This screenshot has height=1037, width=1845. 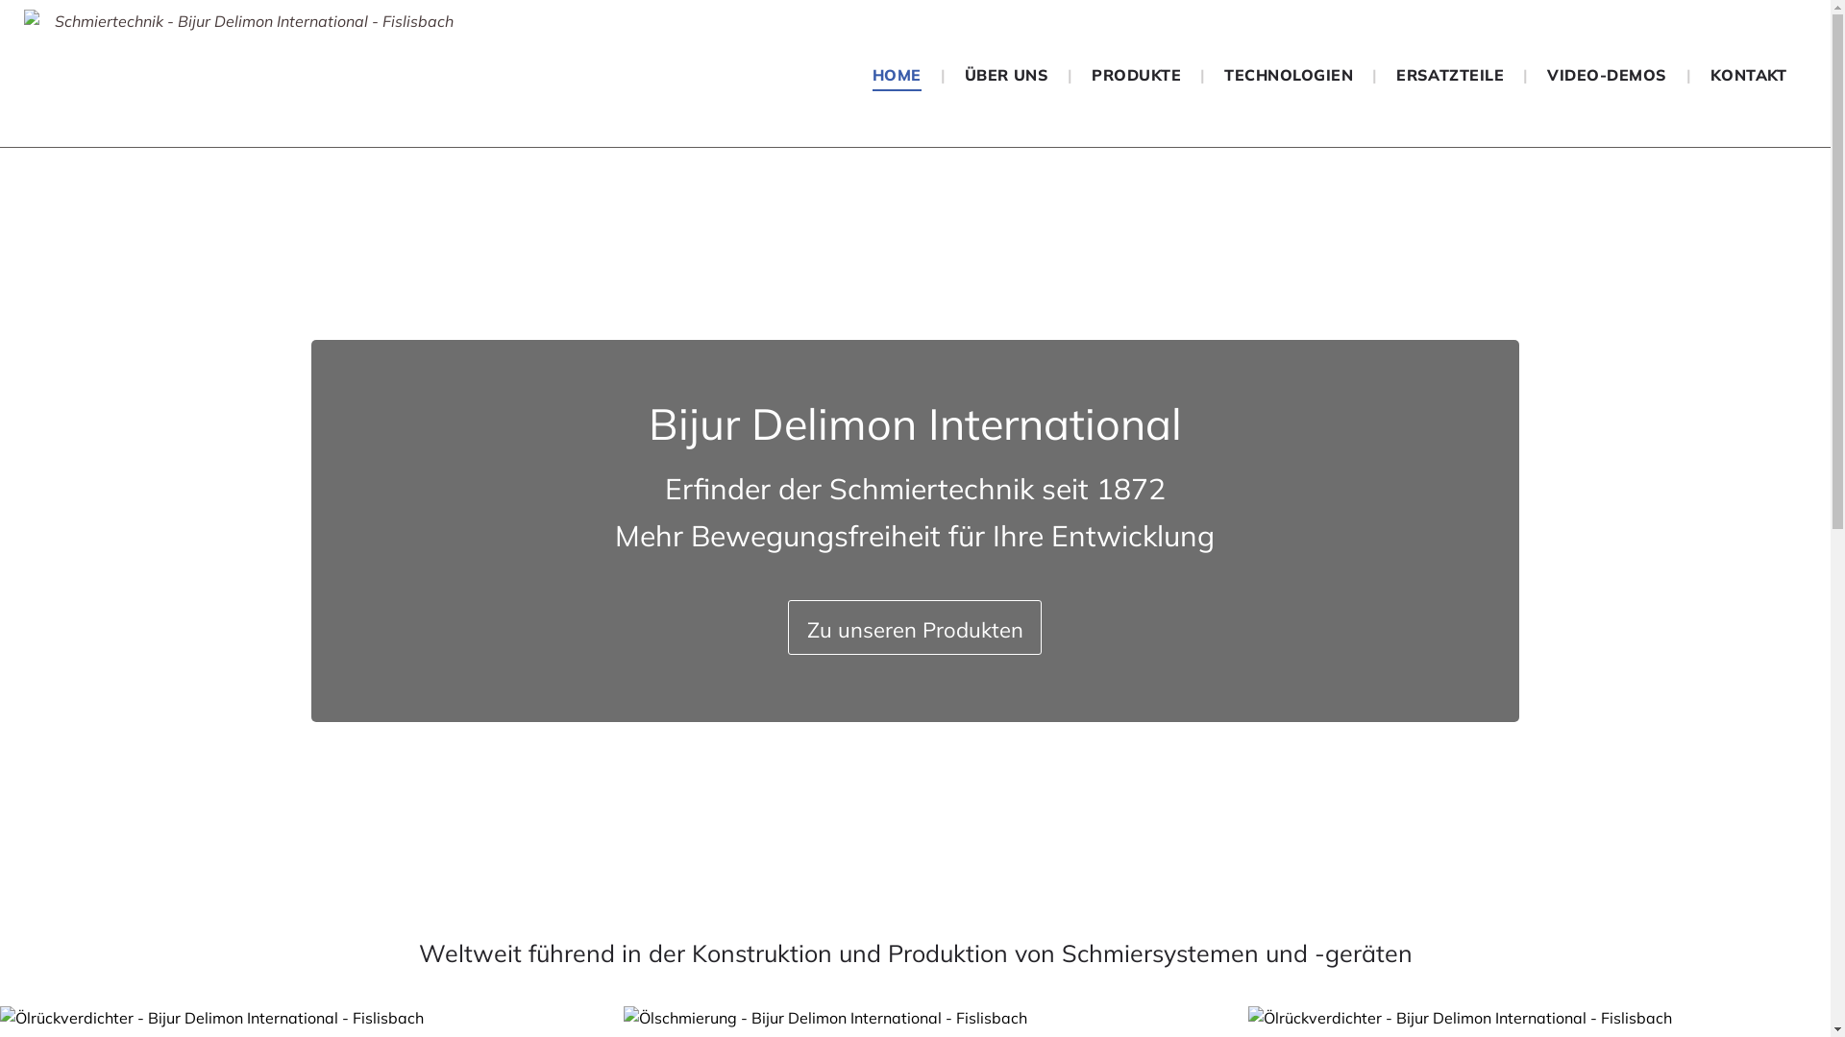 I want to click on VIDEO-DEMOS, so click(x=1607, y=75).